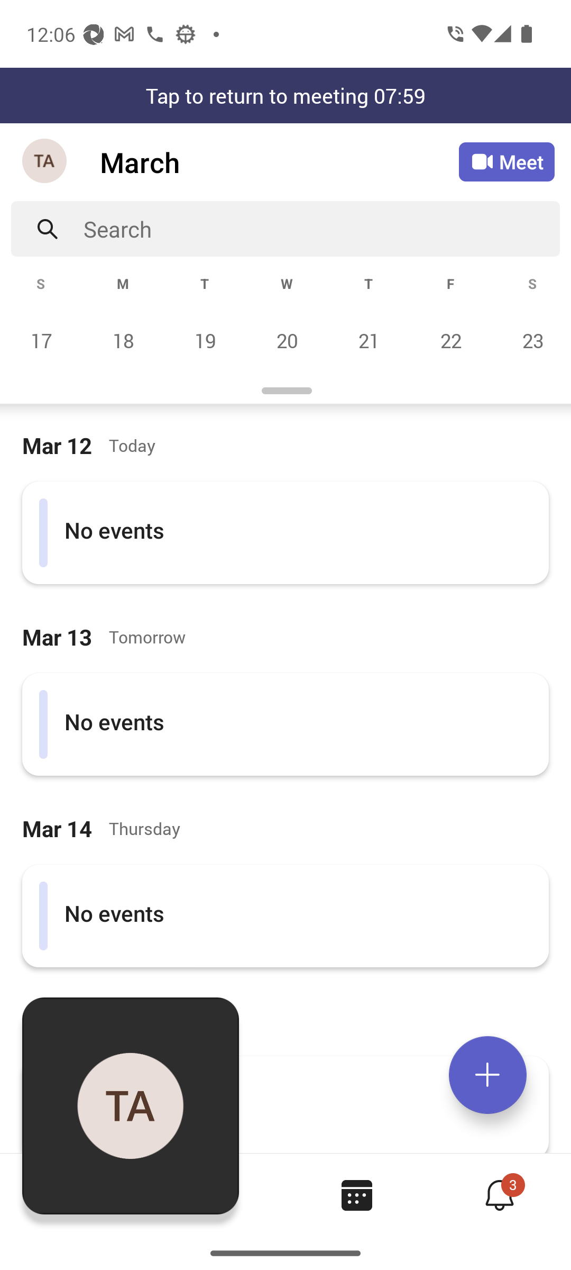 The height and width of the screenshot is (1270, 571). I want to click on Saturday, March 23 23, so click(531, 340).